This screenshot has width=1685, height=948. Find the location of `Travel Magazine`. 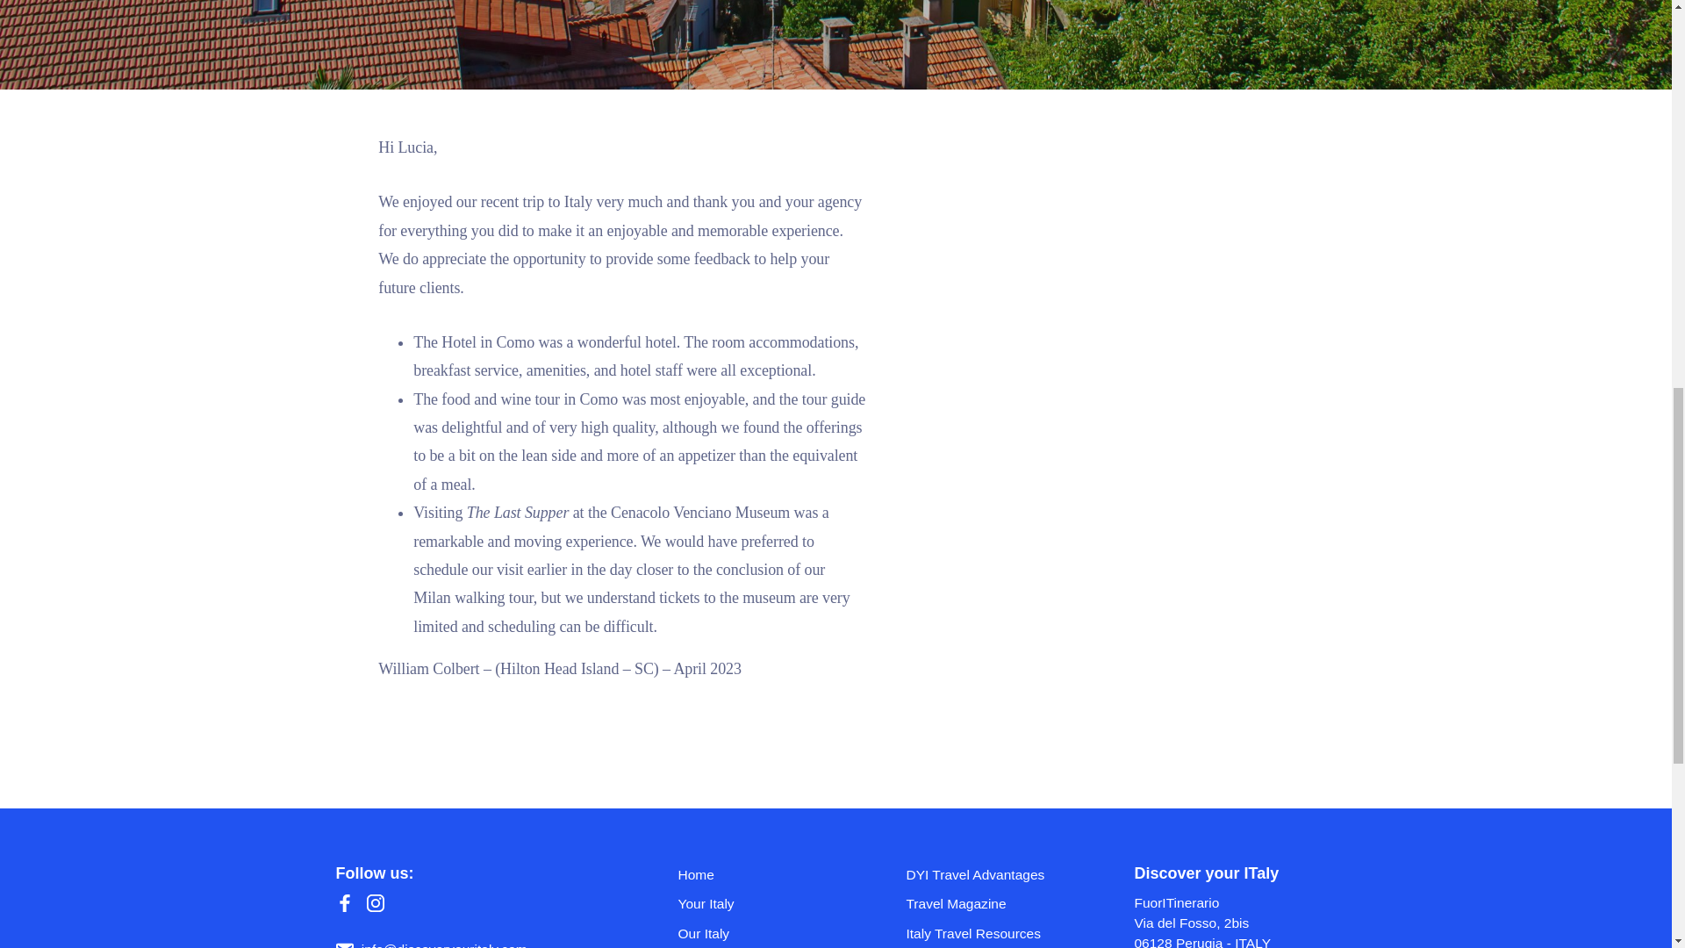

Travel Magazine is located at coordinates (956, 902).